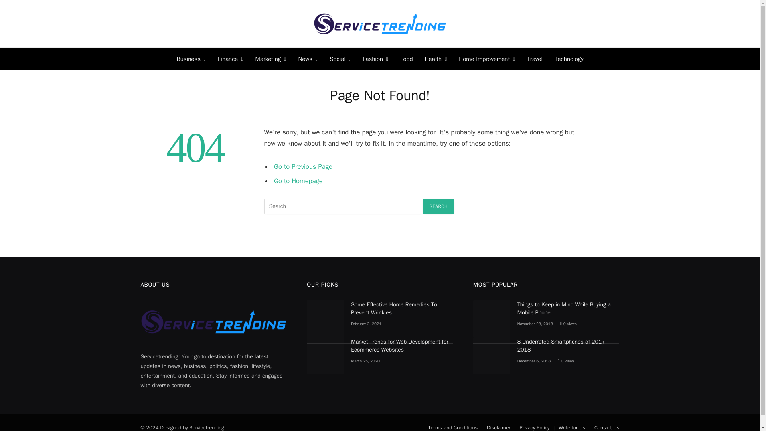  What do you see at coordinates (379, 24) in the screenshot?
I see `Service Trending` at bounding box center [379, 24].